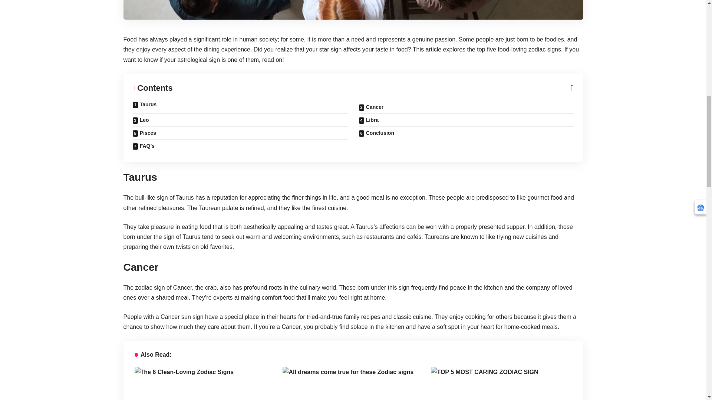 The width and height of the screenshot is (712, 400). Describe the element at coordinates (466, 107) in the screenshot. I see `Cancer` at that location.